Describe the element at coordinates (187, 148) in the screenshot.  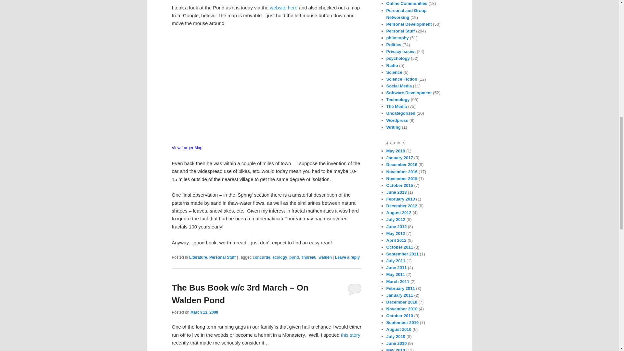
I see `View Larger Map` at that location.